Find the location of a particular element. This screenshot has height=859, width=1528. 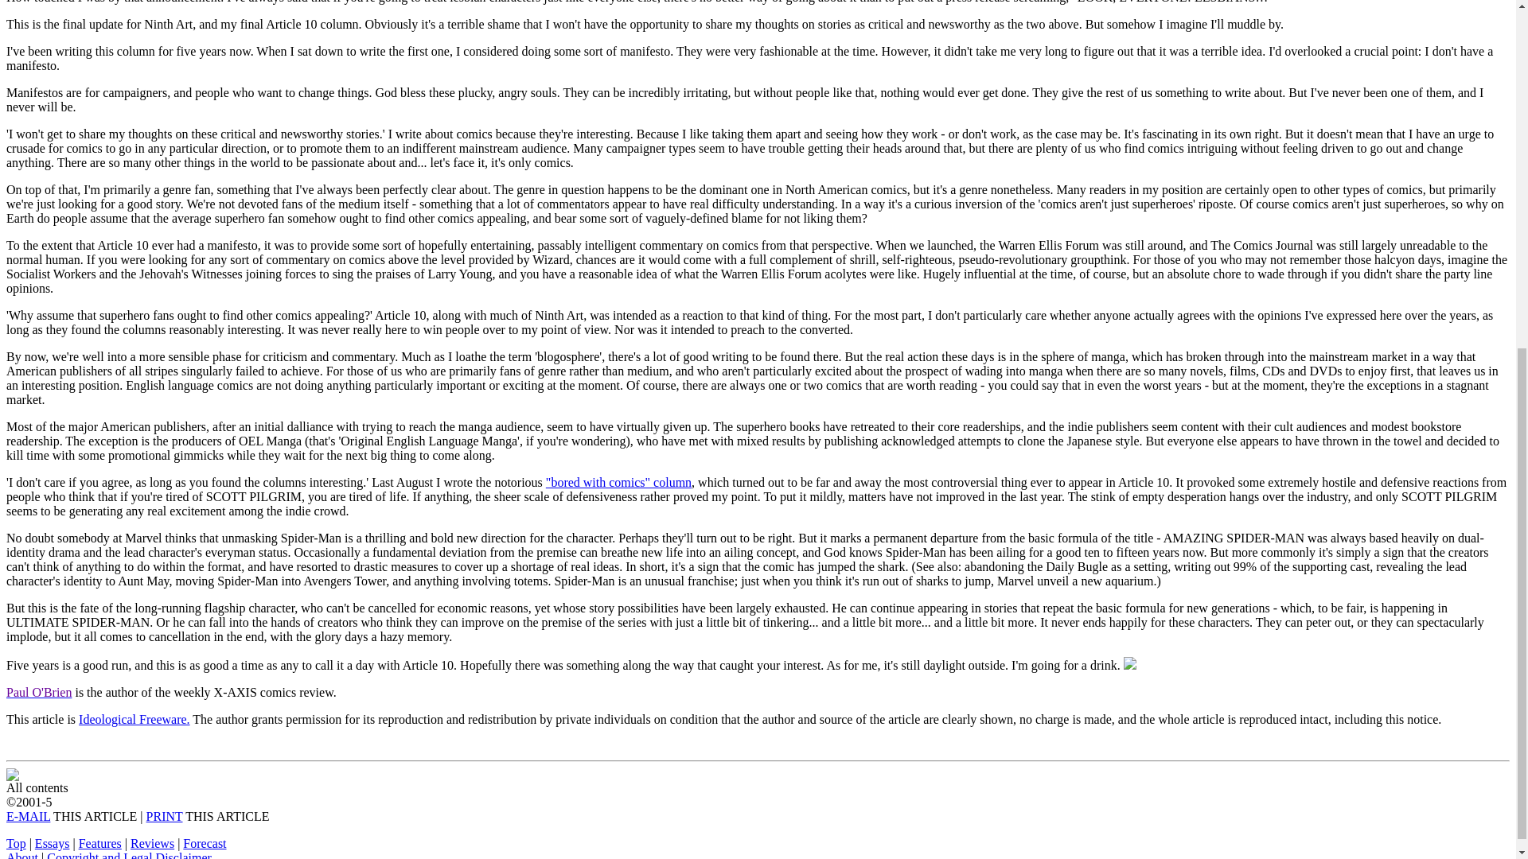

E-MAIL is located at coordinates (28, 816).